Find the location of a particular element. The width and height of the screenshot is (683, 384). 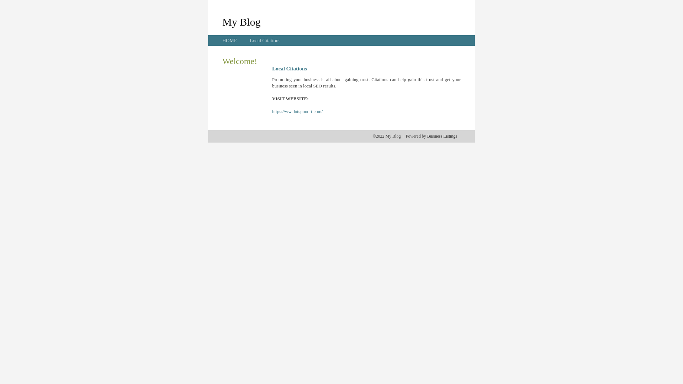

Local Citations is located at coordinates (265, 41).